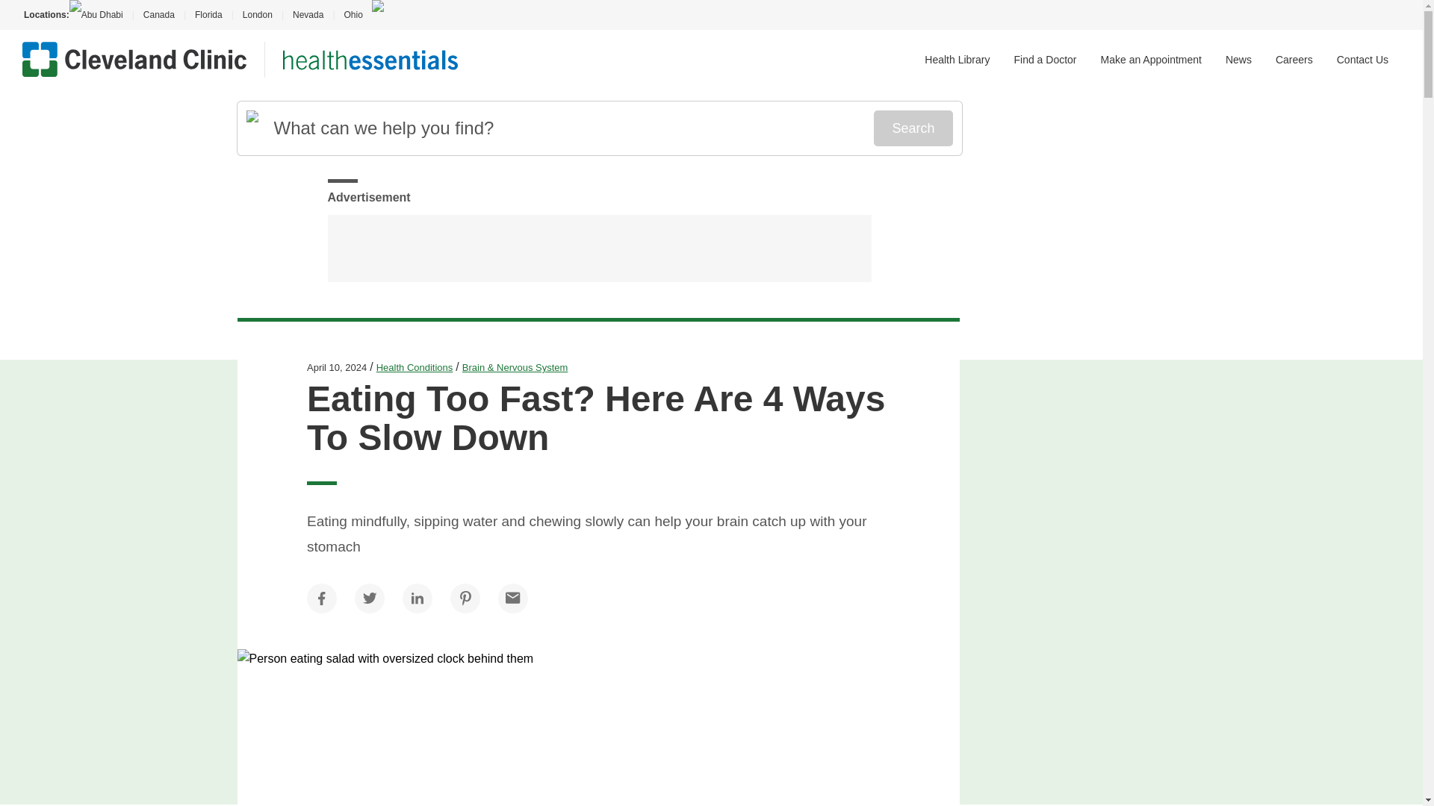 The width and height of the screenshot is (1434, 806). Describe the element at coordinates (1045, 60) in the screenshot. I see `Find a Doctor` at that location.